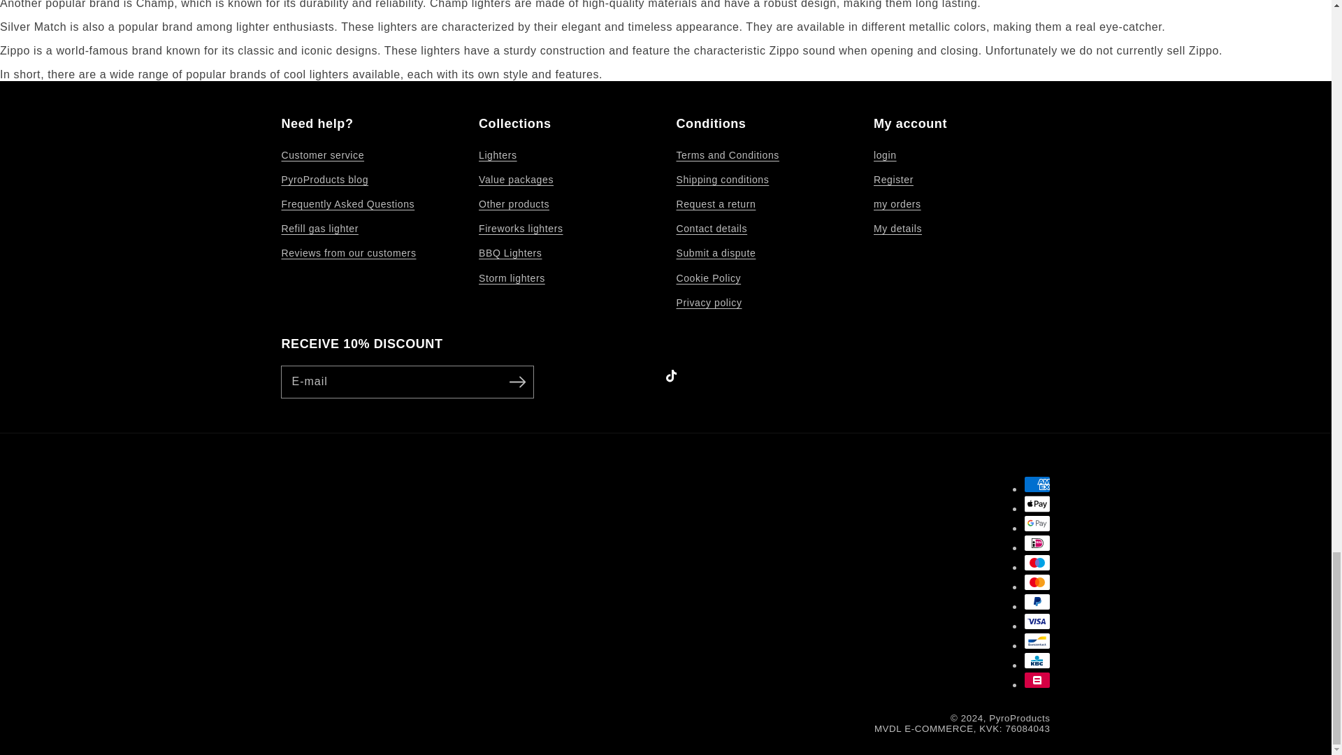 Image resolution: width=1342 pixels, height=755 pixels. Describe the element at coordinates (1036, 503) in the screenshot. I see `Apple Pay` at that location.